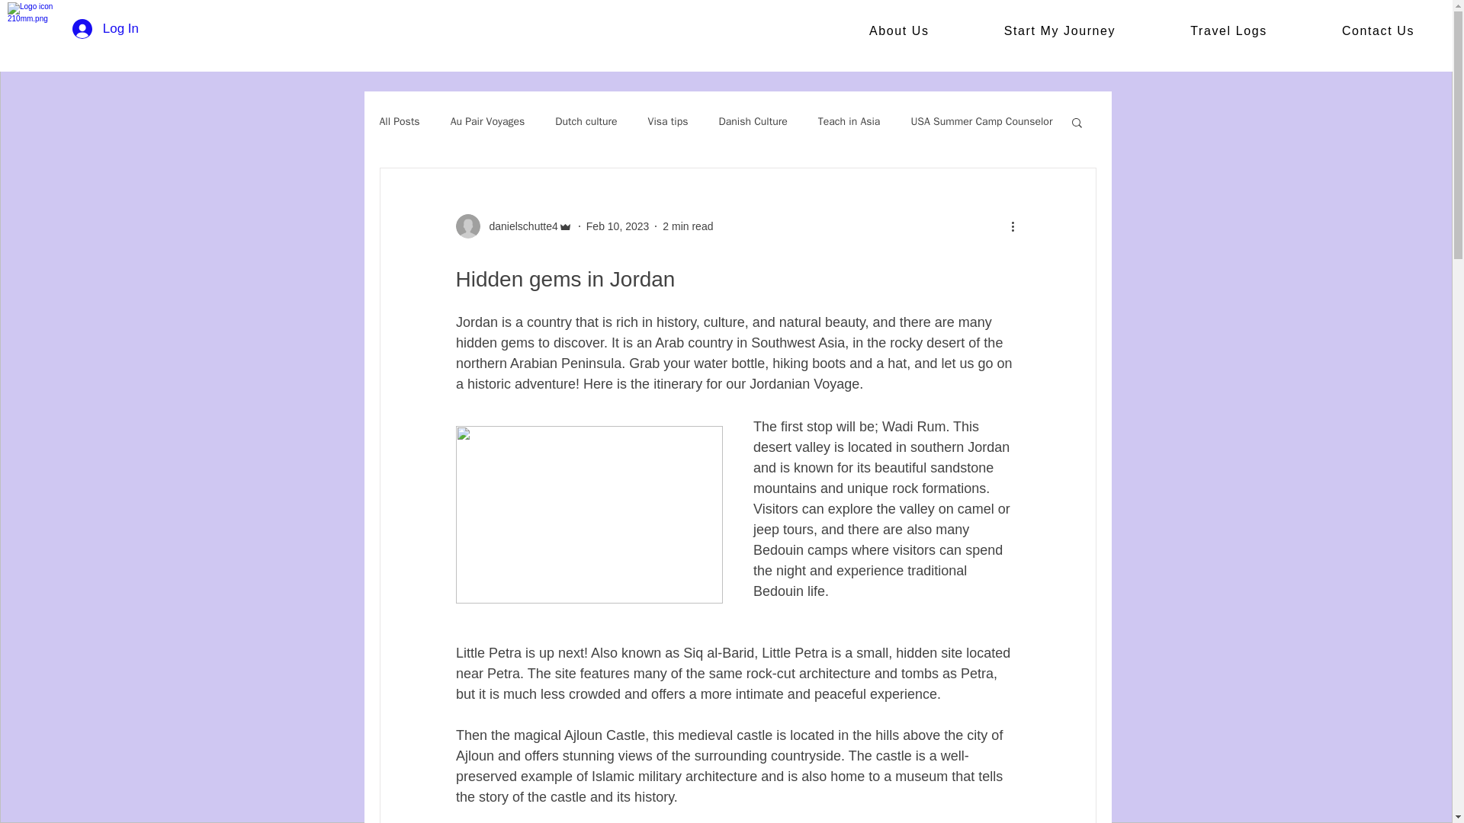 This screenshot has width=1464, height=823. I want to click on Feb 10, 2023, so click(618, 226).